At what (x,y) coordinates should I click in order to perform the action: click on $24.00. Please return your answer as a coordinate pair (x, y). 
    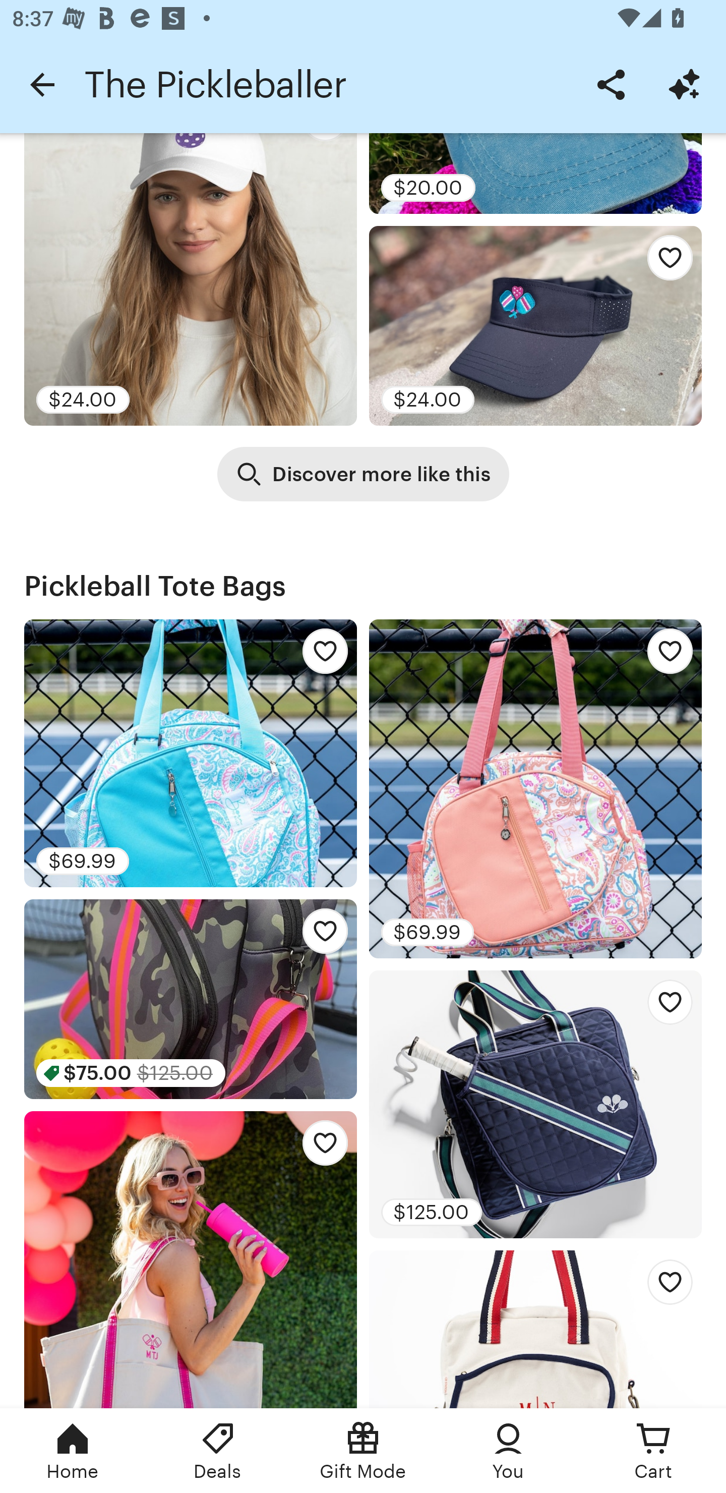
    Looking at the image, I should click on (535, 325).